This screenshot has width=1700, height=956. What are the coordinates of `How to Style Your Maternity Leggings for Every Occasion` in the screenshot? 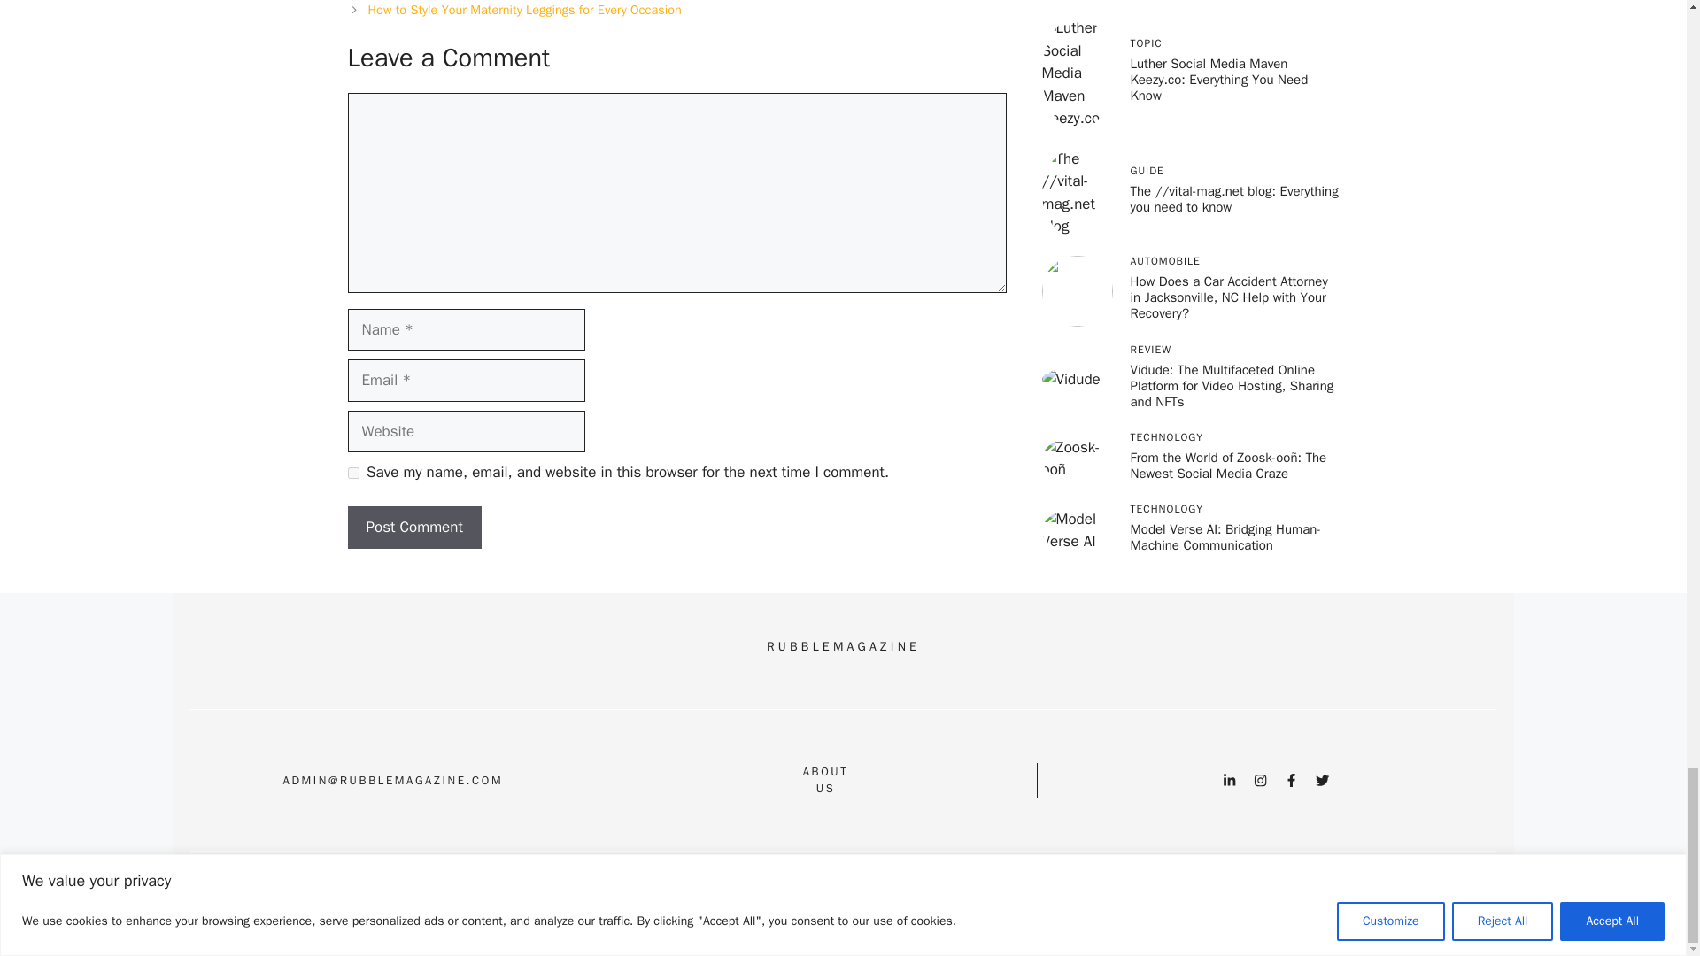 It's located at (524, 10).